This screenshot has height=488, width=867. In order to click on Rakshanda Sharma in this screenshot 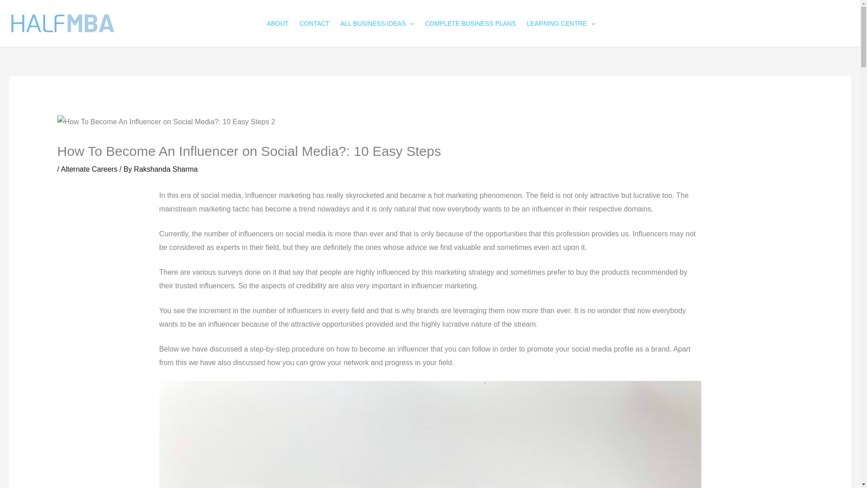, I will do `click(166, 169)`.